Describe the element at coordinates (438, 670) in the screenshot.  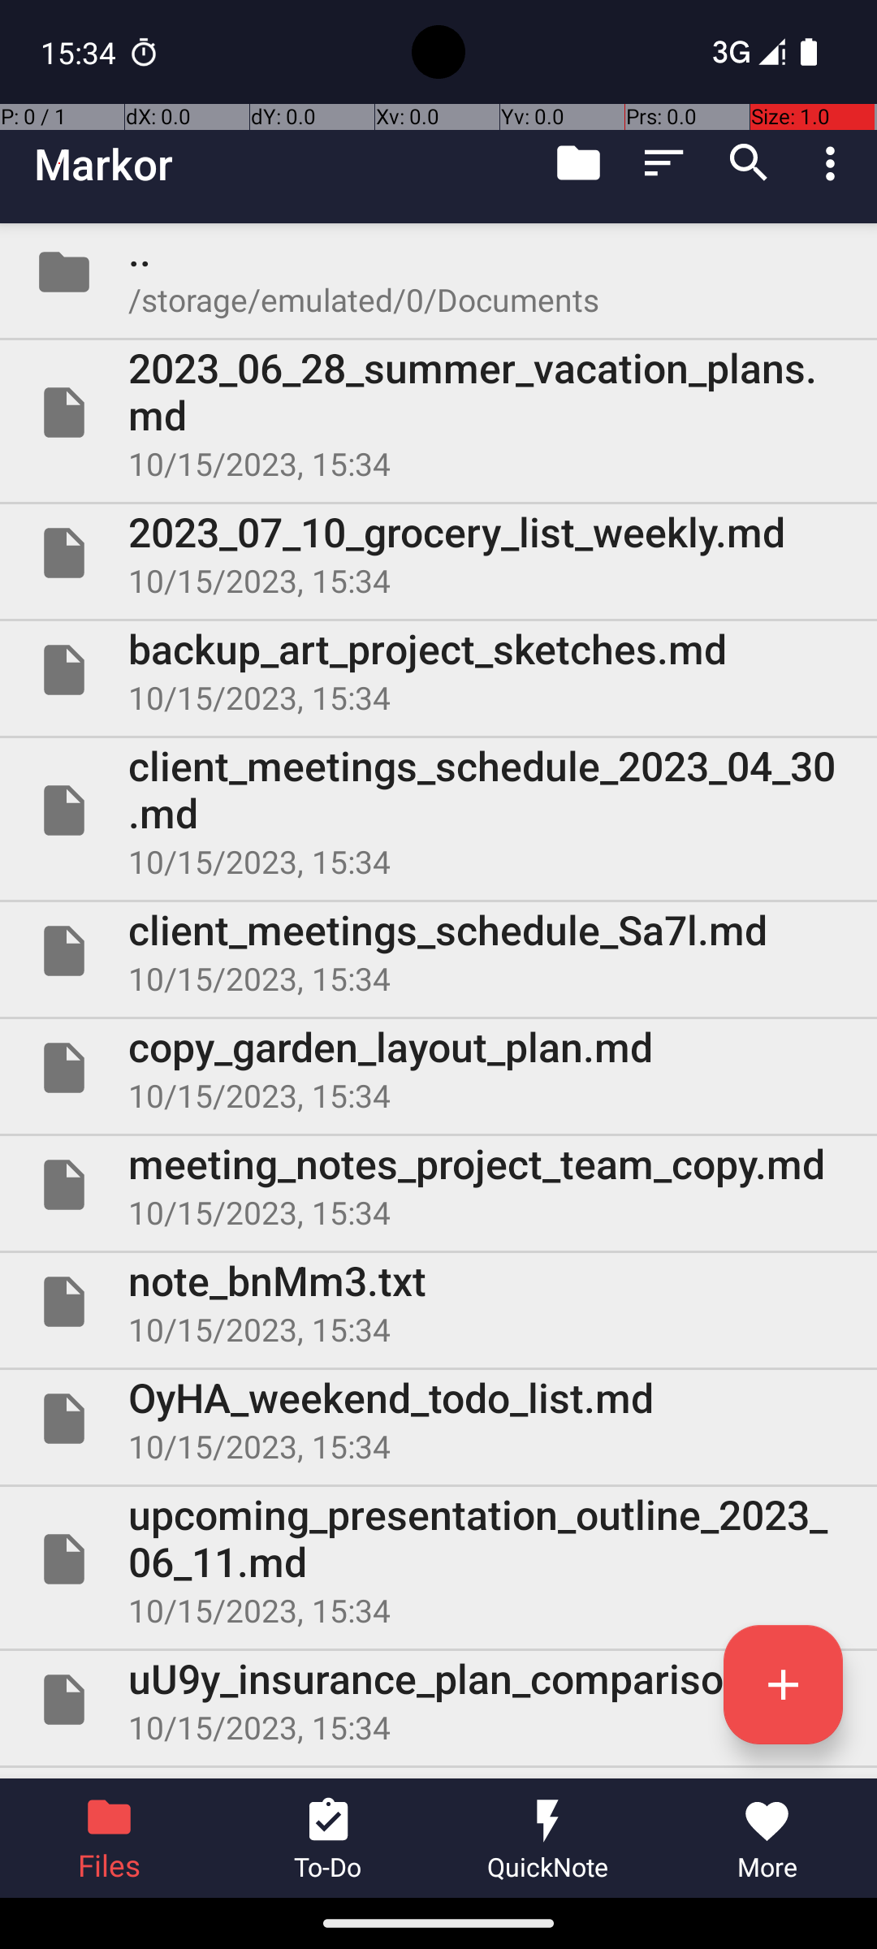
I see `File backup_art_project_sketches.md ` at that location.